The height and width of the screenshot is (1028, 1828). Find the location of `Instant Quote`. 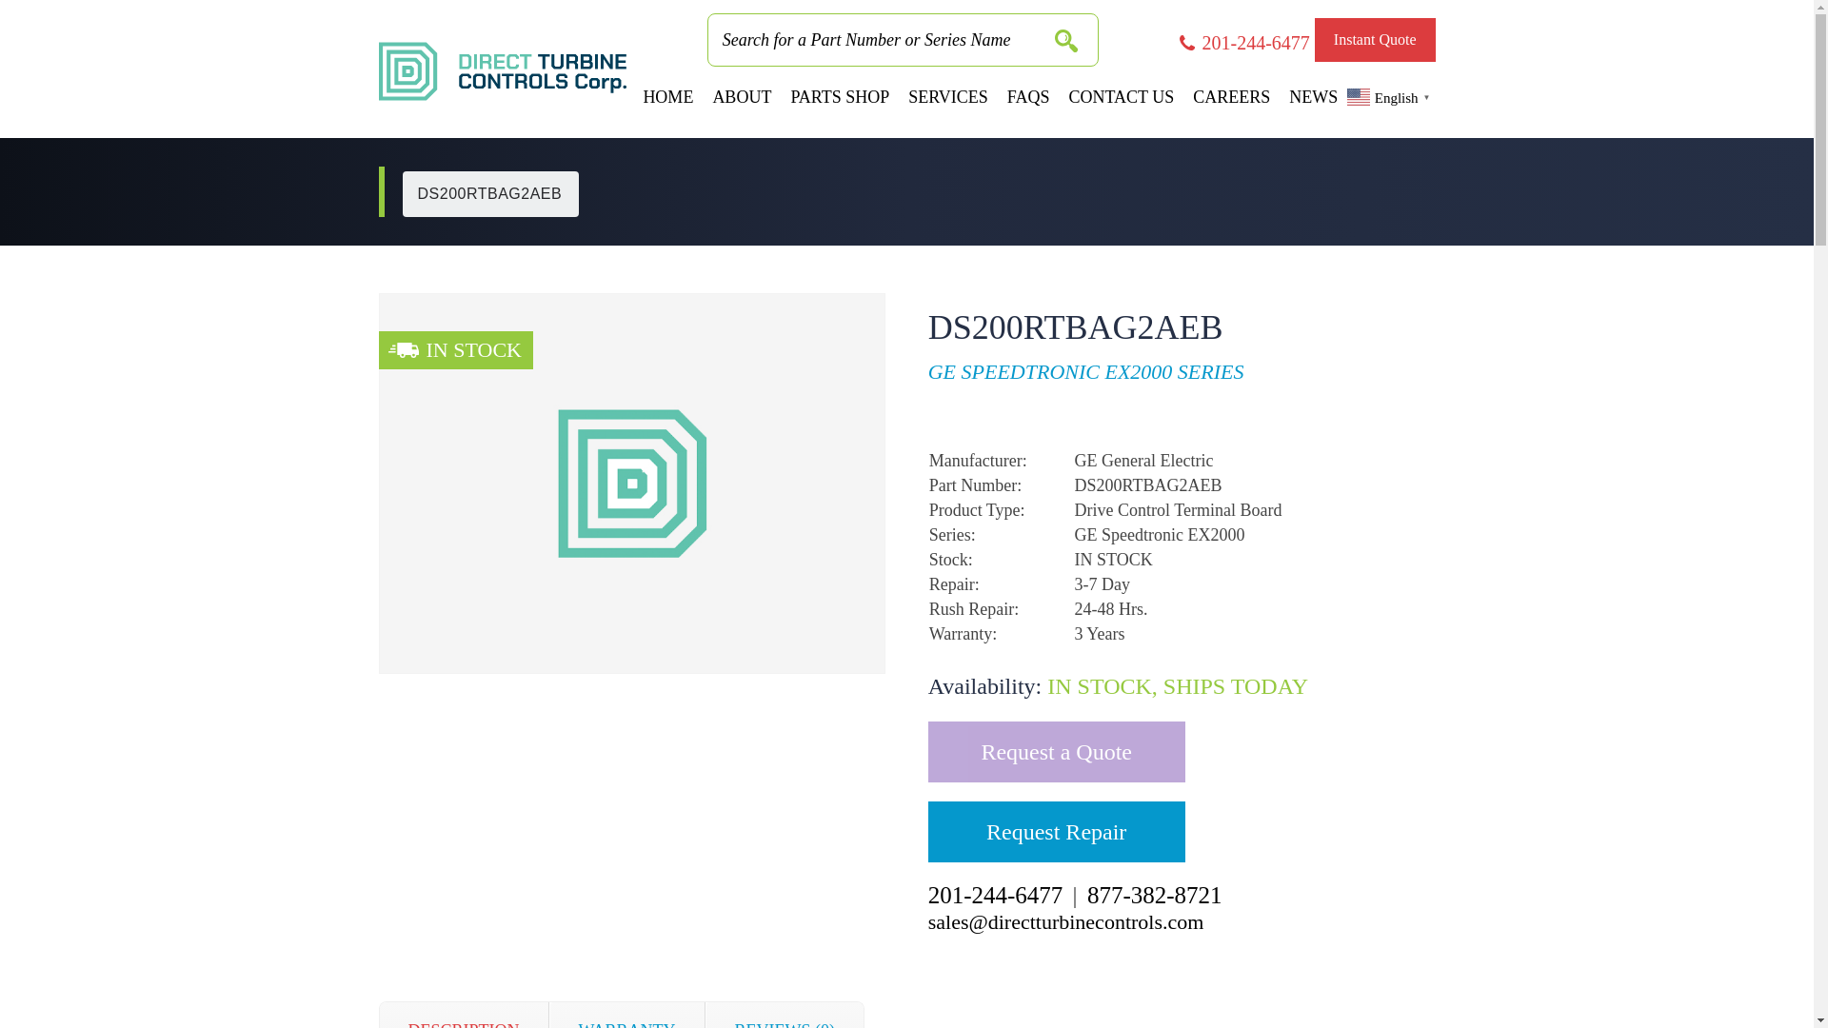

Instant Quote is located at coordinates (1375, 40).